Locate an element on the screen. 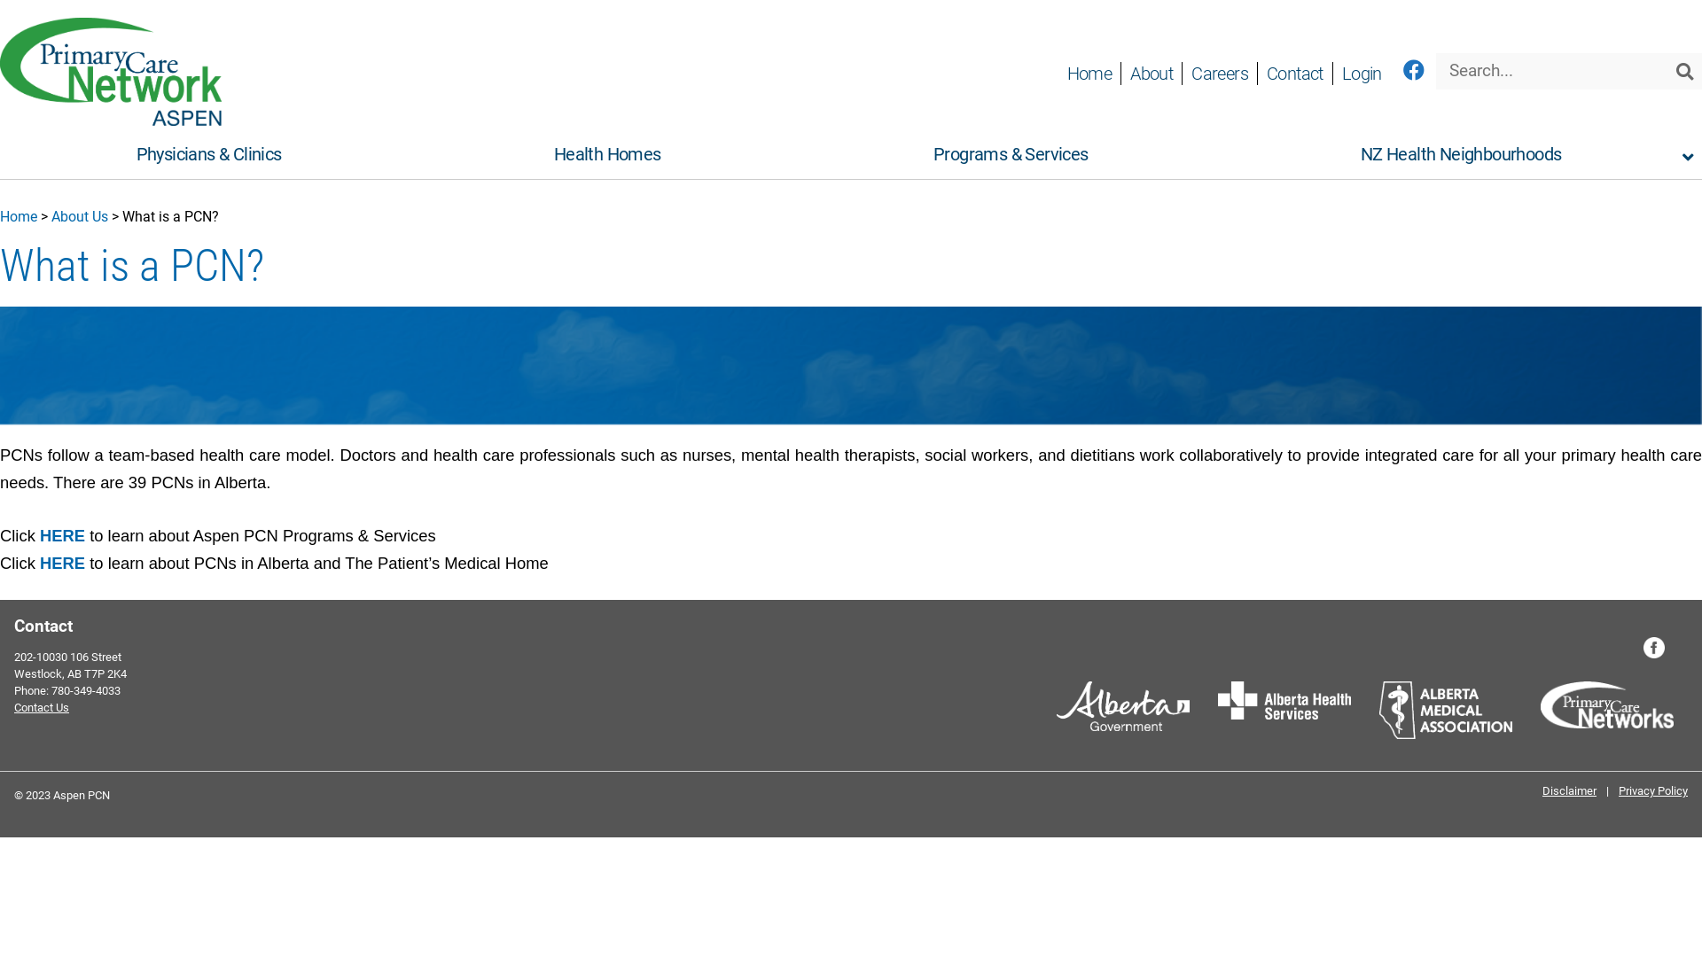 The height and width of the screenshot is (957, 1702). Facebook is located at coordinates (1654, 648).